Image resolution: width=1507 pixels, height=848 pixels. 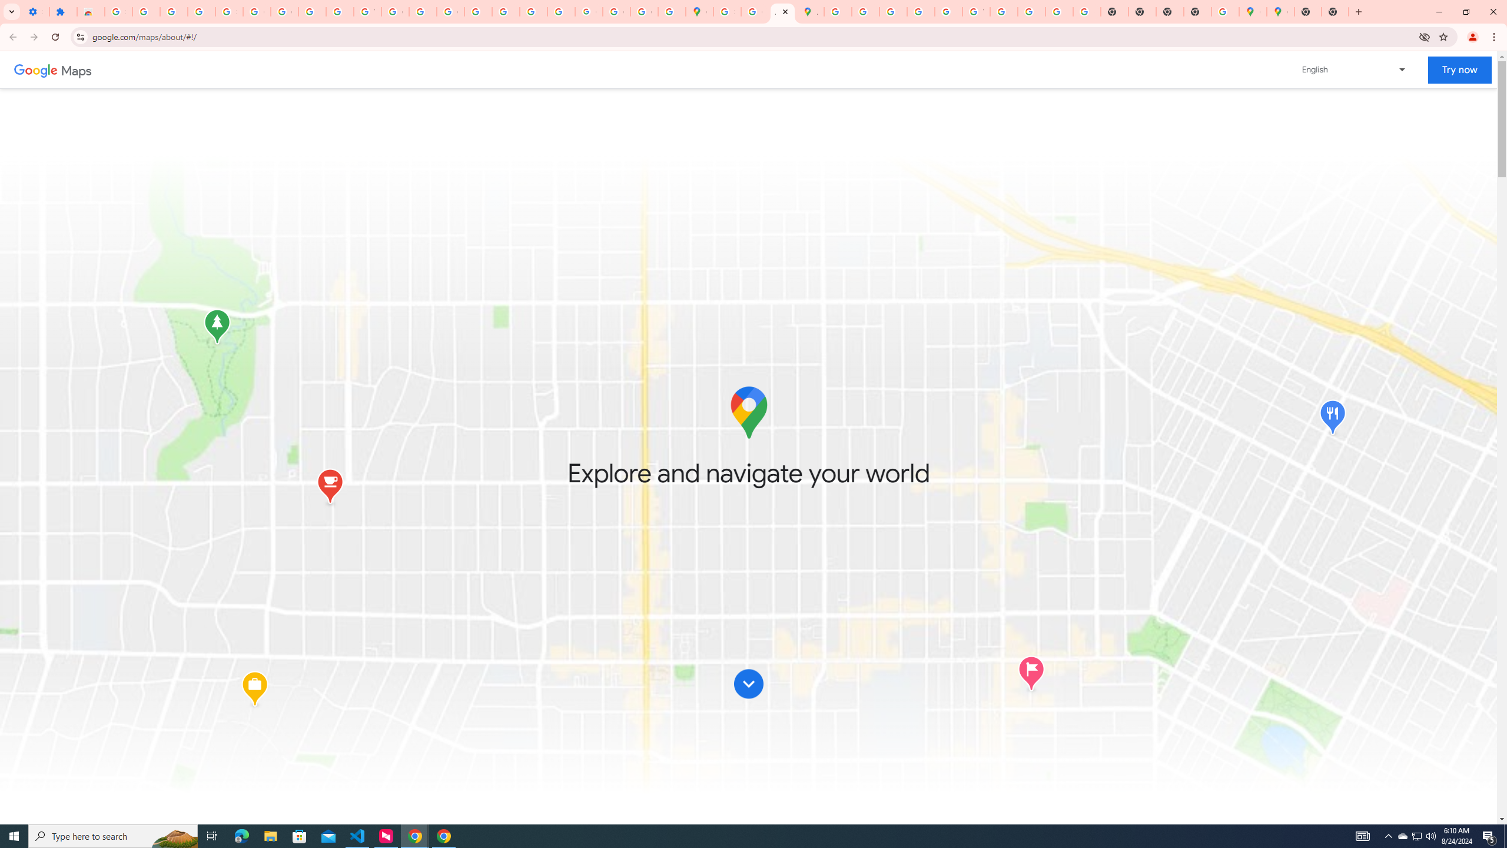 I want to click on Use Google Maps in Space - Google Maps Help, so click(x=1225, y=12).